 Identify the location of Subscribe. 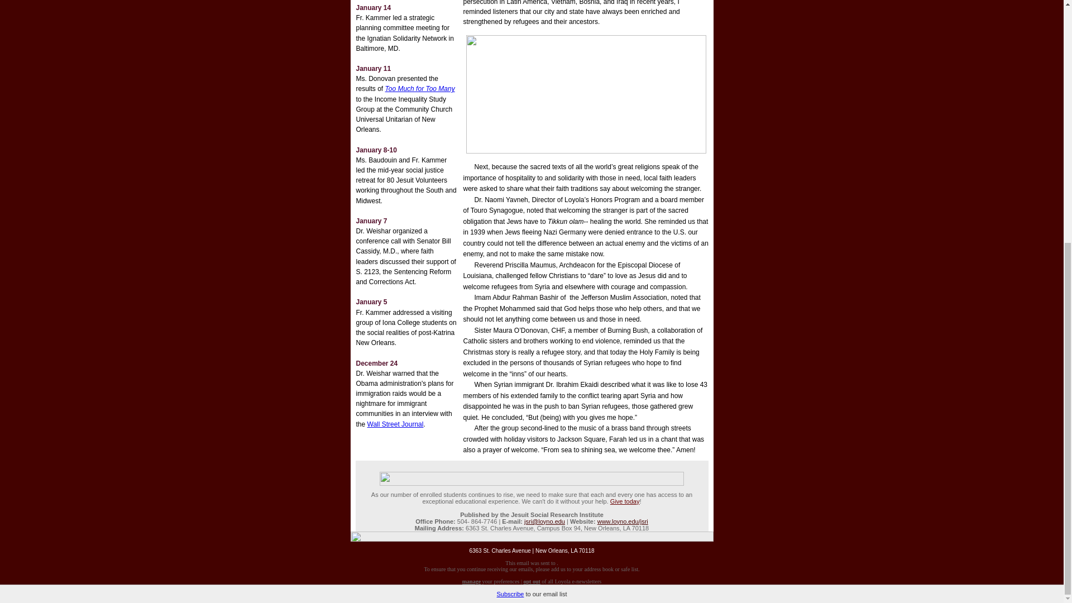
(510, 192).